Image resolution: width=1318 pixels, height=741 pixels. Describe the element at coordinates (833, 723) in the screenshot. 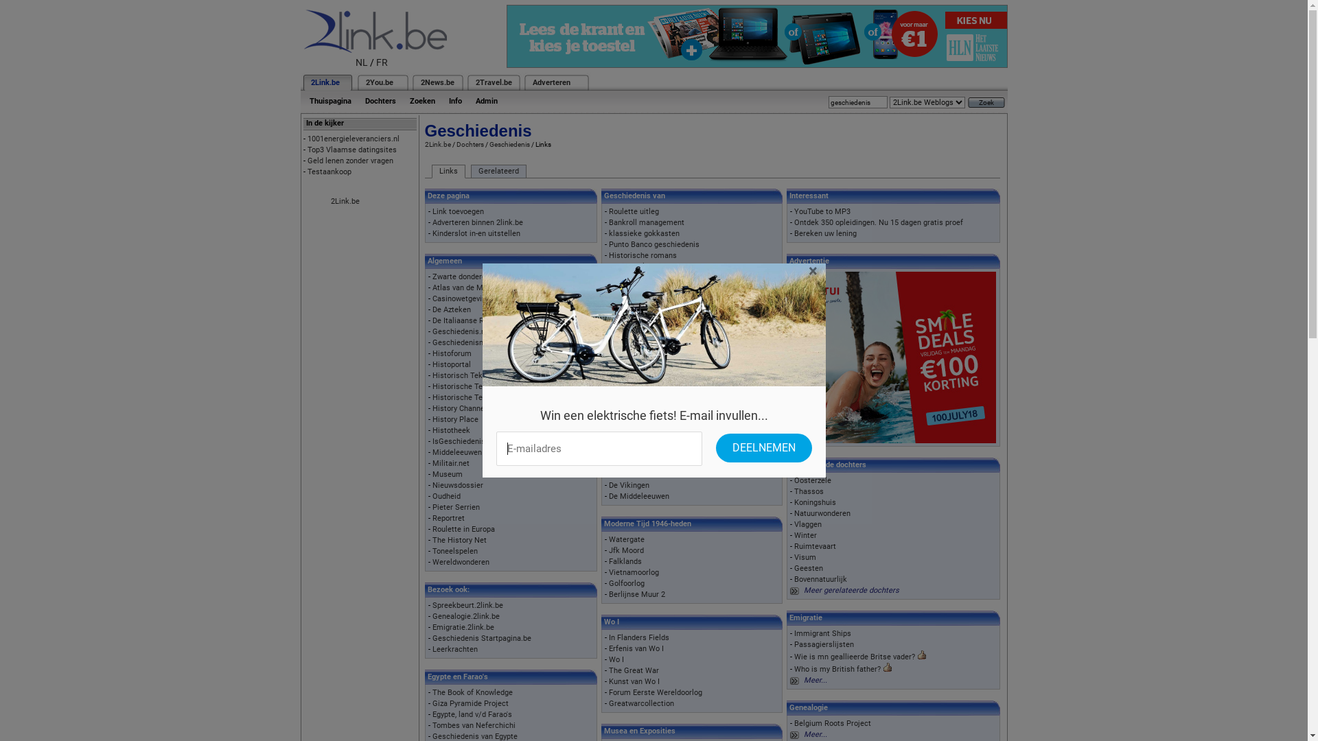

I see `Belgium Roots Project` at that location.